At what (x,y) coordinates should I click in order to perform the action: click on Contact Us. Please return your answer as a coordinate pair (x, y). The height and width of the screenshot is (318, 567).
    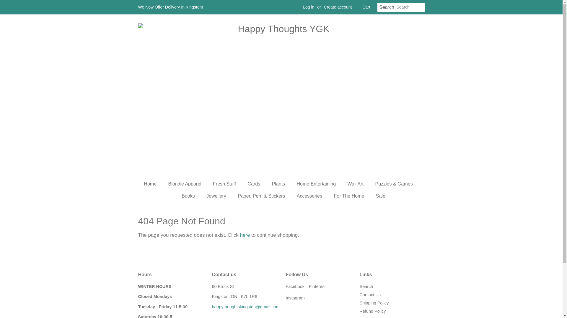
    Looking at the image, I should click on (246, 307).